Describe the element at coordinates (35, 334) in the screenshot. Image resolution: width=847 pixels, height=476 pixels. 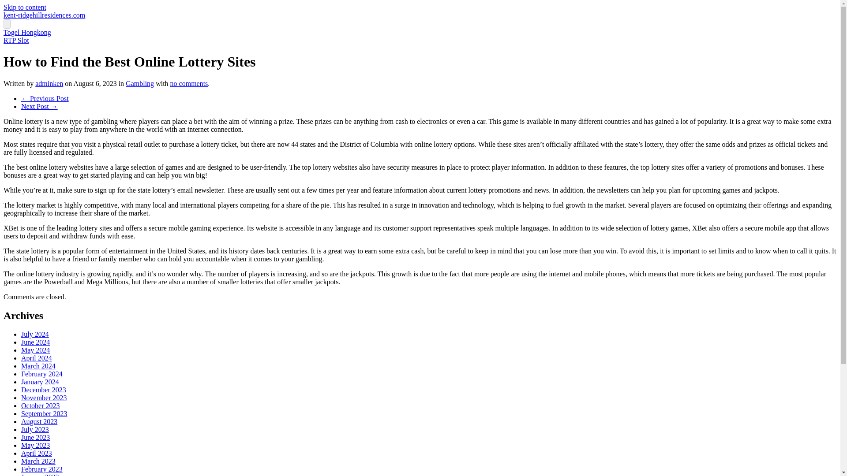
I see `July 2024` at that location.